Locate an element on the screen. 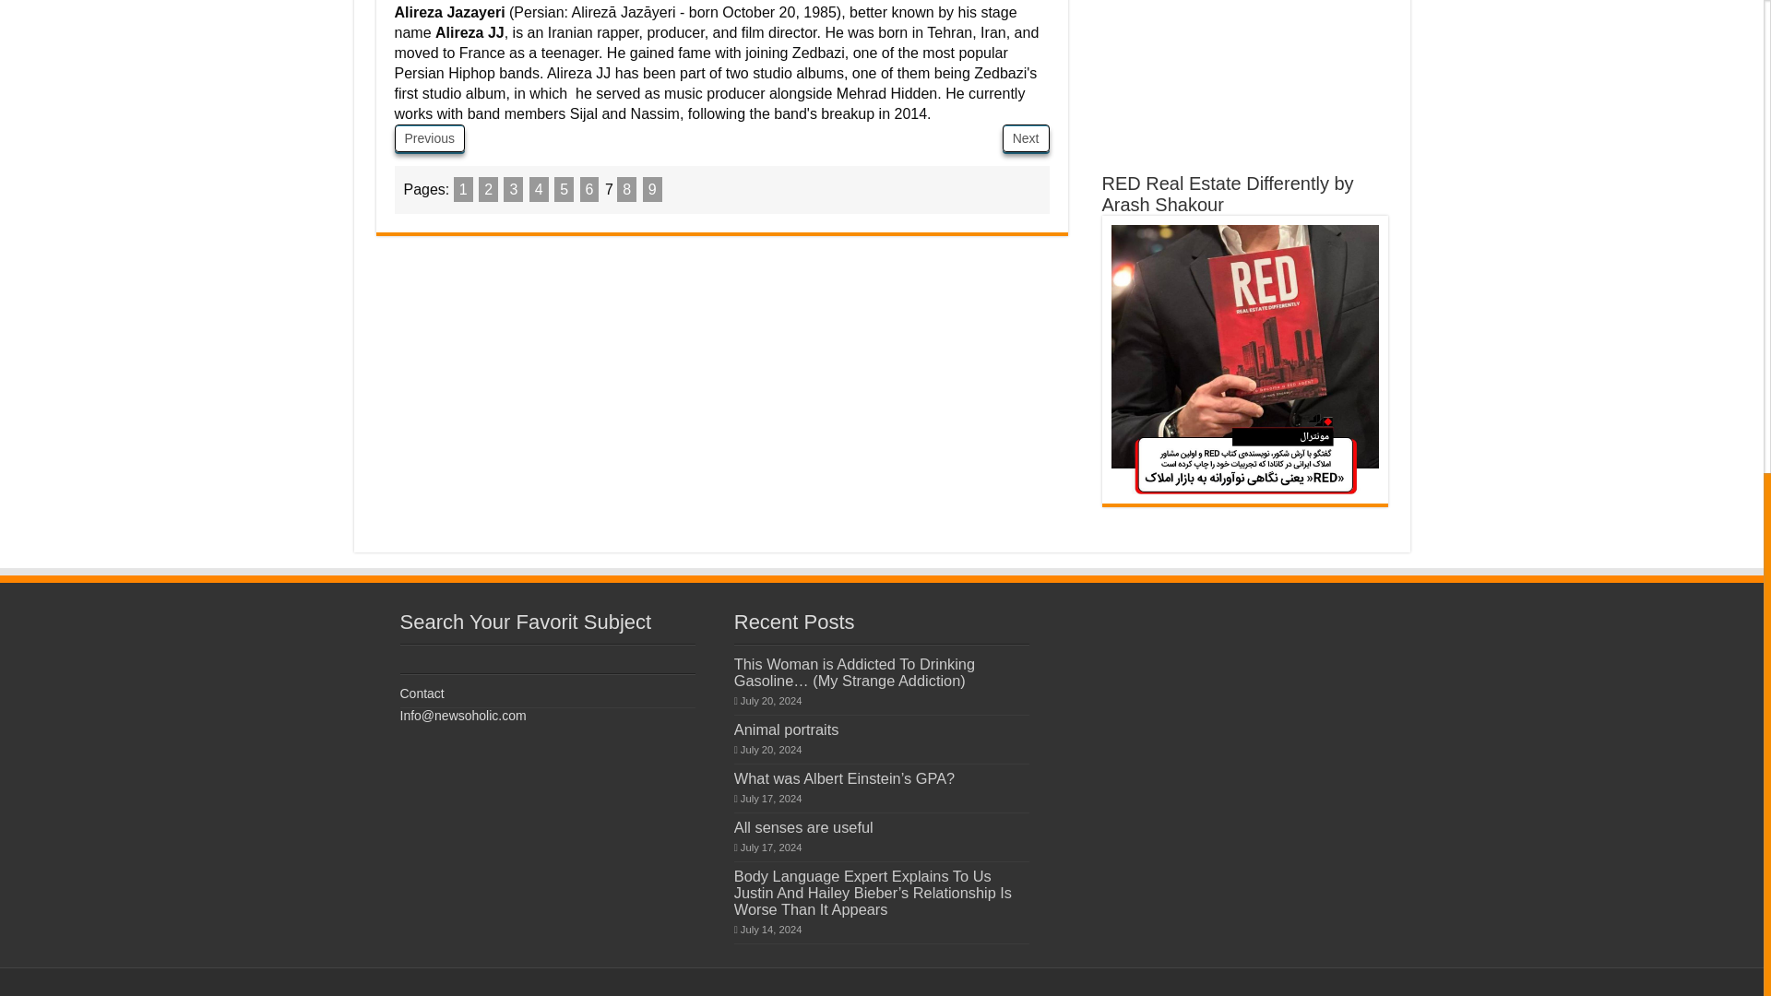 The width and height of the screenshot is (1771, 996). Next is located at coordinates (1026, 138).